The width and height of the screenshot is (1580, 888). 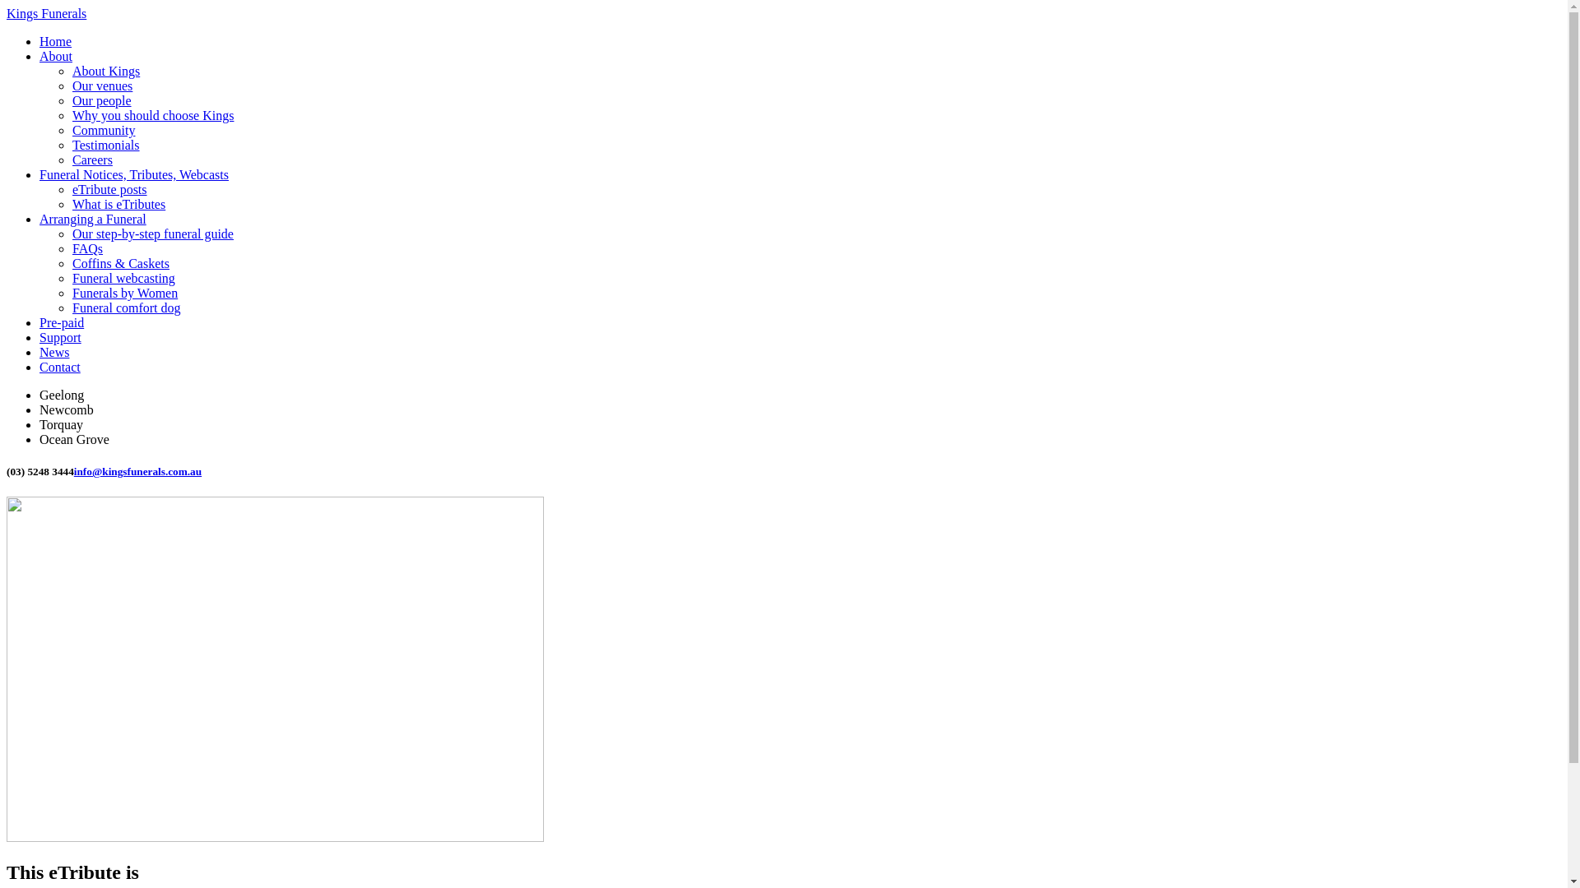 I want to click on FAQs, so click(x=87, y=248).